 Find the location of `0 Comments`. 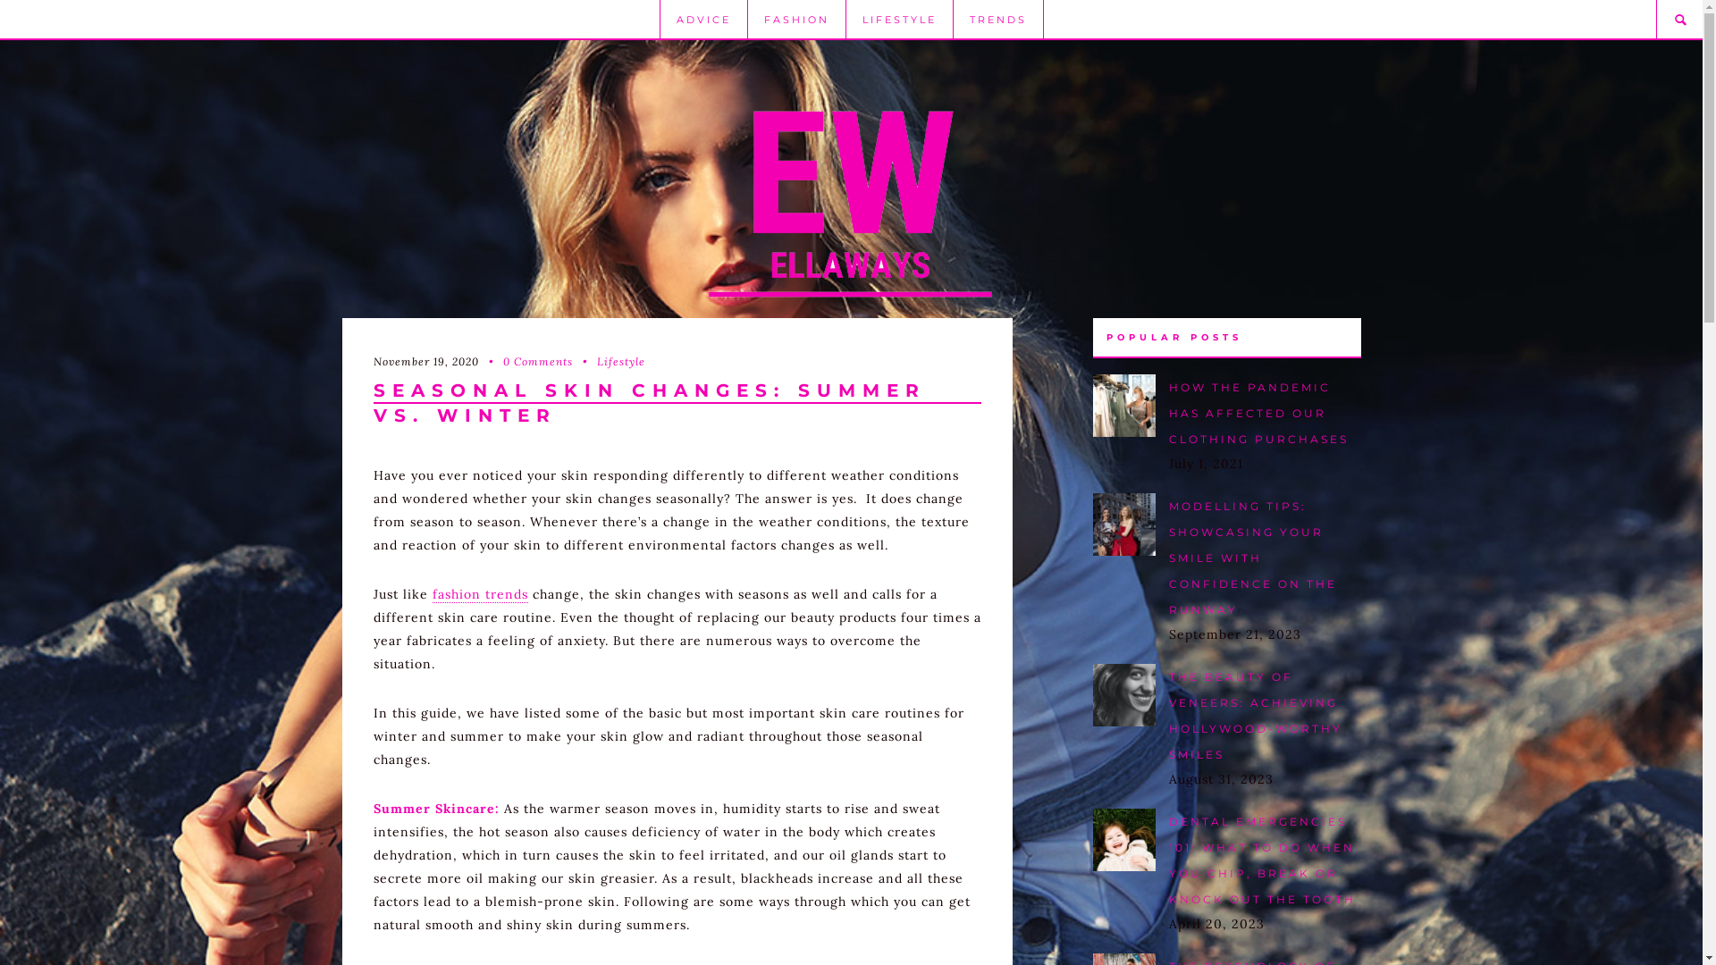

0 Comments is located at coordinates (527, 361).